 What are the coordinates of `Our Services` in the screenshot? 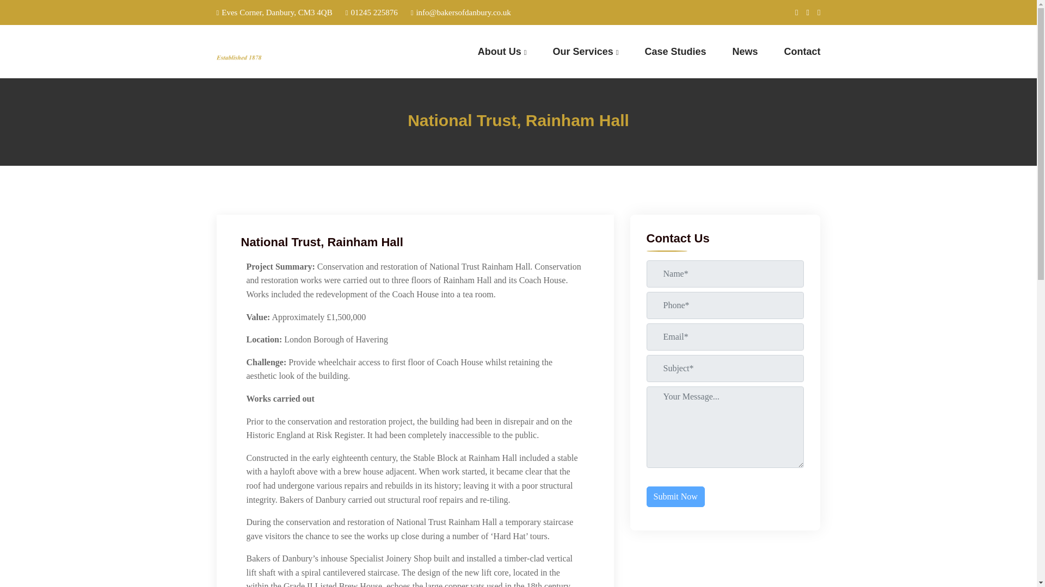 It's located at (586, 52).